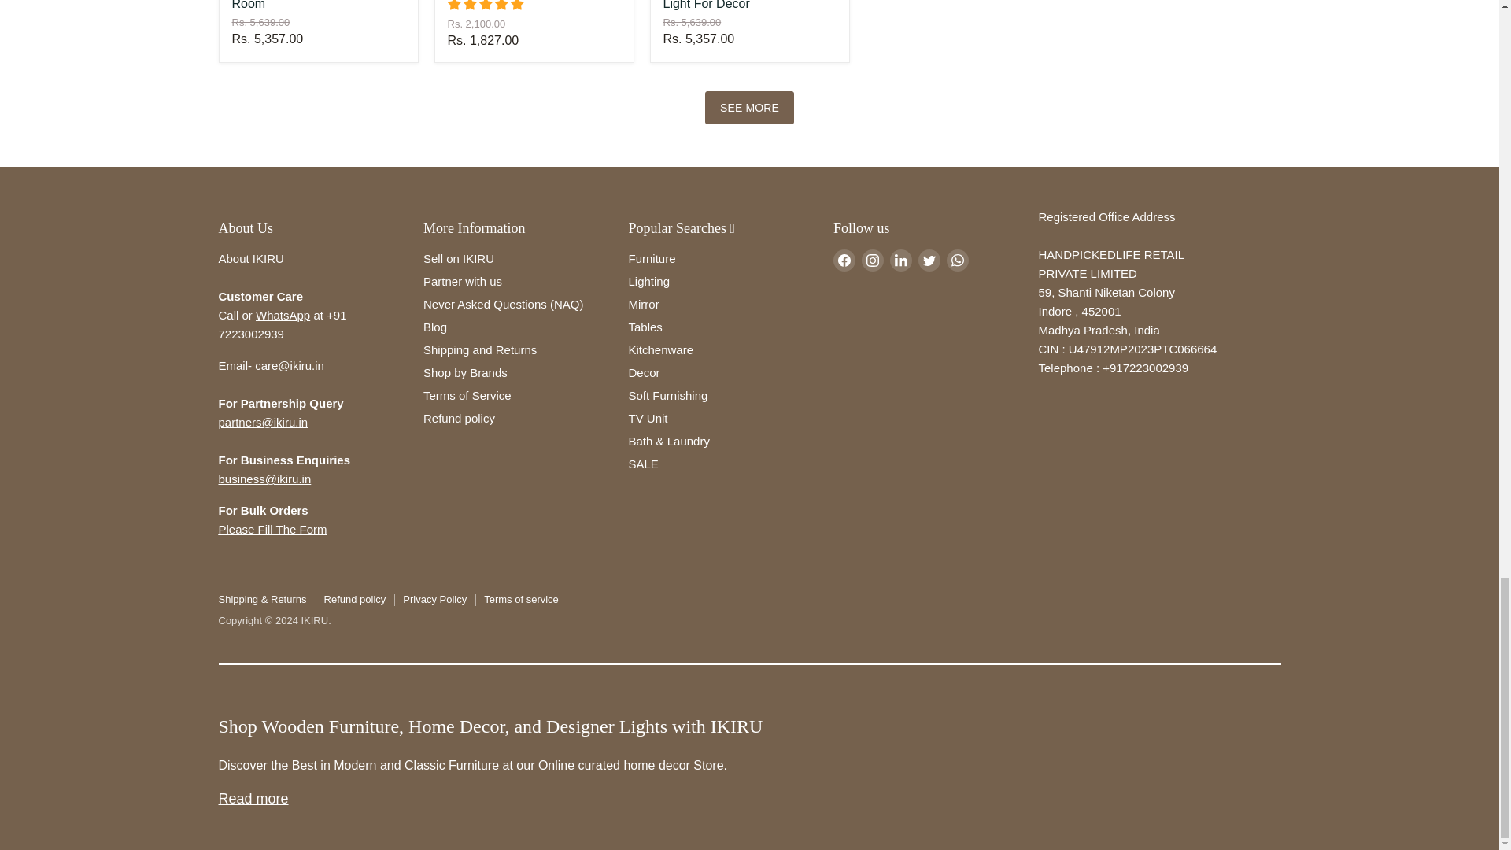 This screenshot has width=1511, height=850. I want to click on About us, so click(251, 258).